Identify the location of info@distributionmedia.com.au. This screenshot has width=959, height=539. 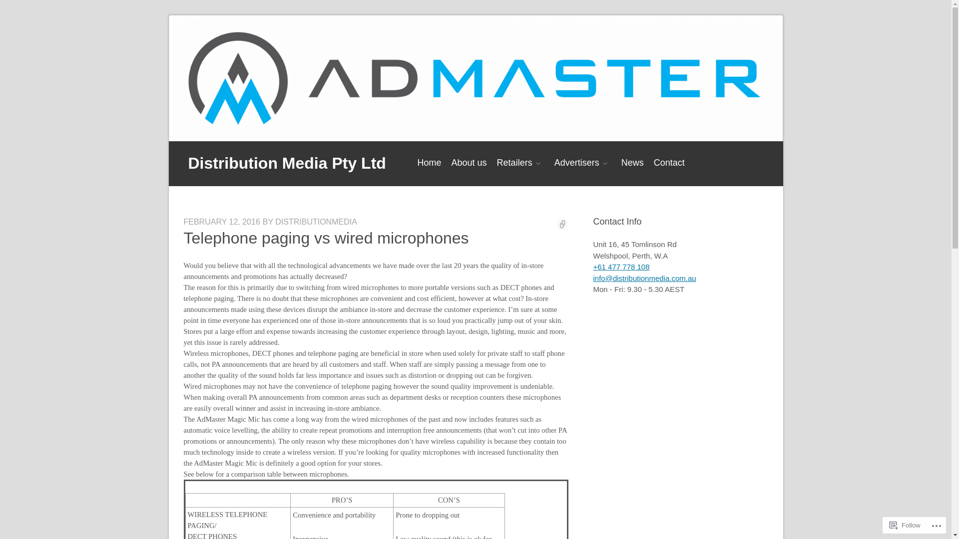
(645, 278).